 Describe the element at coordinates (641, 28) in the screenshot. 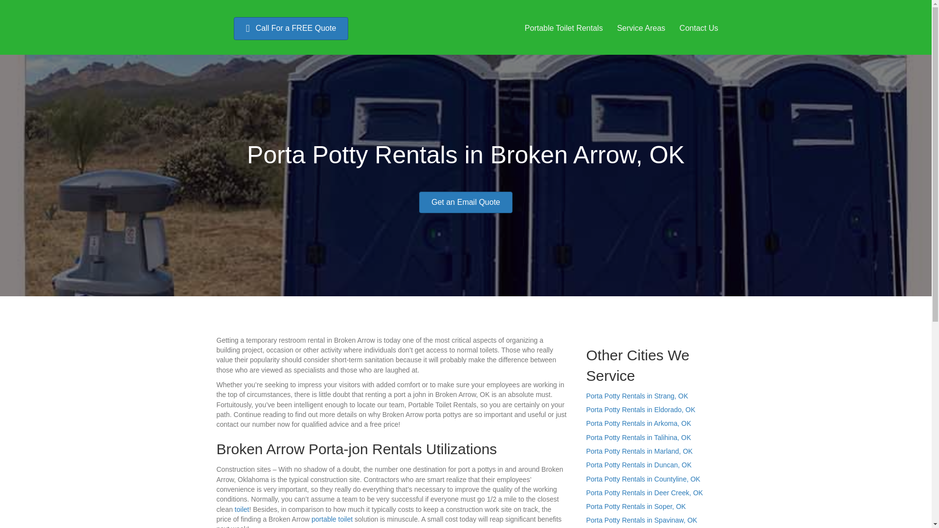

I see `Service Areas` at that location.